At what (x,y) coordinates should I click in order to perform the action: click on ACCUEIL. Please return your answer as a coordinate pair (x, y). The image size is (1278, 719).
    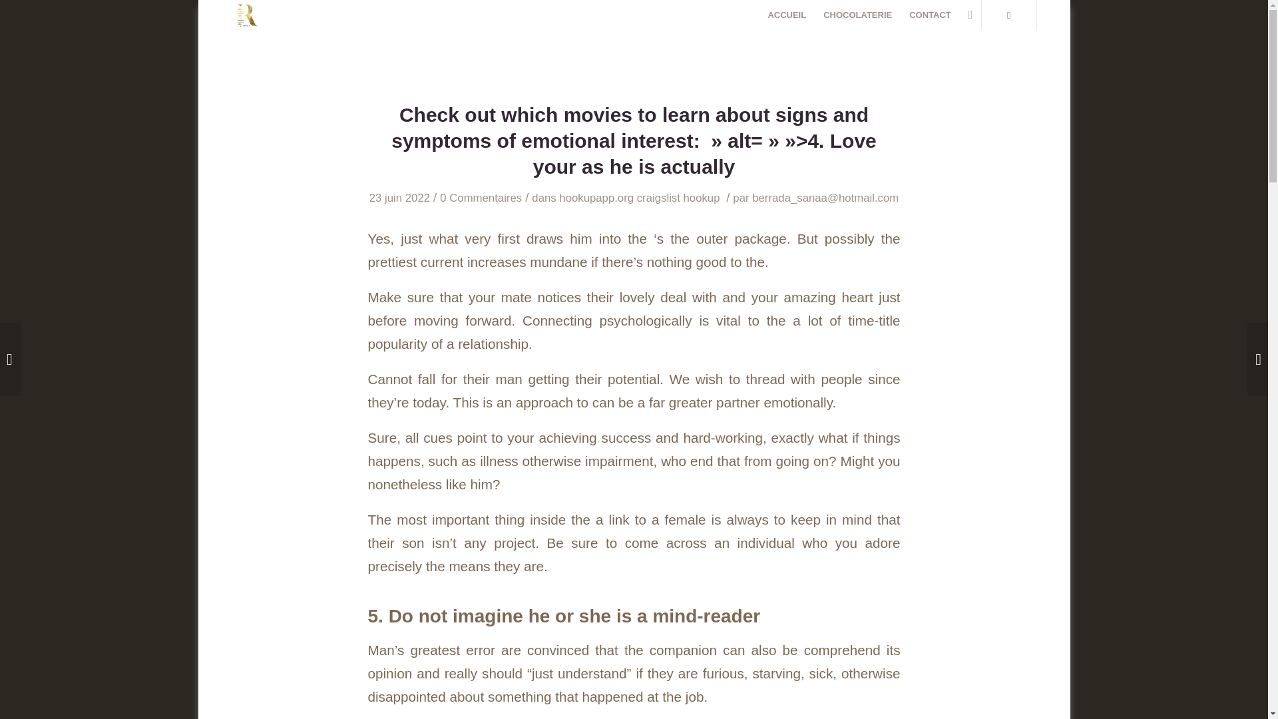
    Looking at the image, I should click on (787, 15).